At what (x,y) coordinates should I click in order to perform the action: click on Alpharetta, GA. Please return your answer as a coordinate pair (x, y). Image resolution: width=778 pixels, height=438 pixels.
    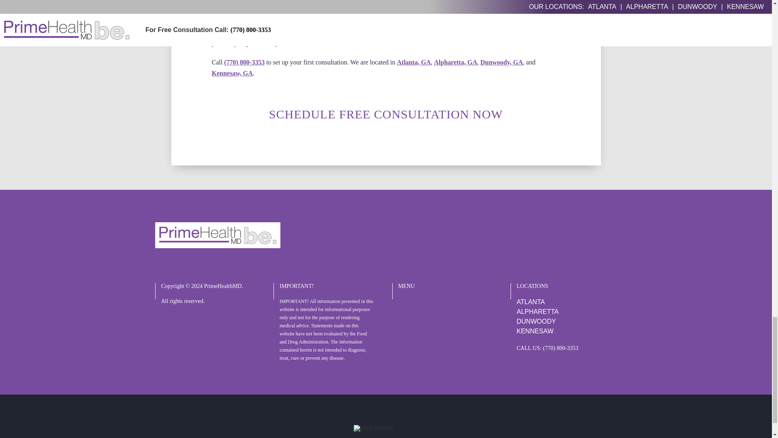
    Looking at the image, I should click on (455, 62).